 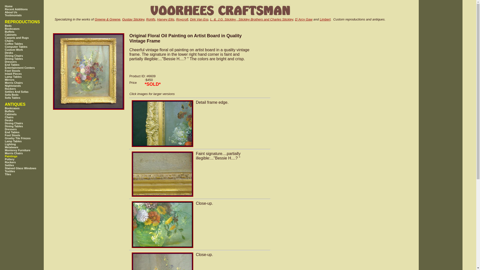 I want to click on Dining Tables, so click(x=27, y=126).